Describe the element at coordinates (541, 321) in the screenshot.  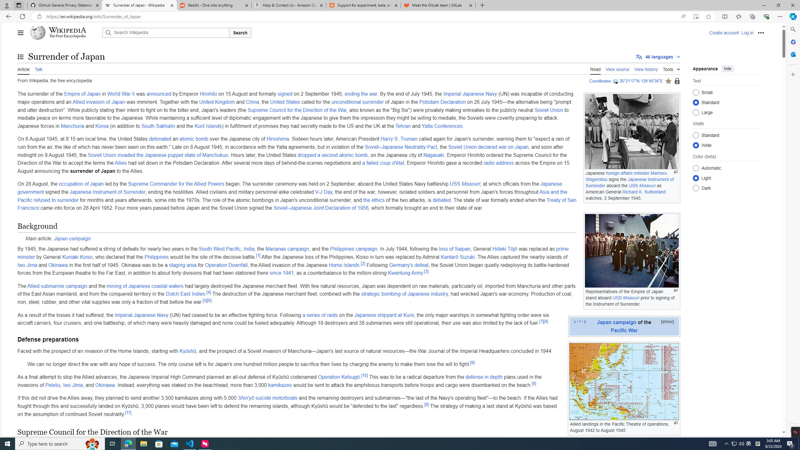
I see `[7]` at that location.